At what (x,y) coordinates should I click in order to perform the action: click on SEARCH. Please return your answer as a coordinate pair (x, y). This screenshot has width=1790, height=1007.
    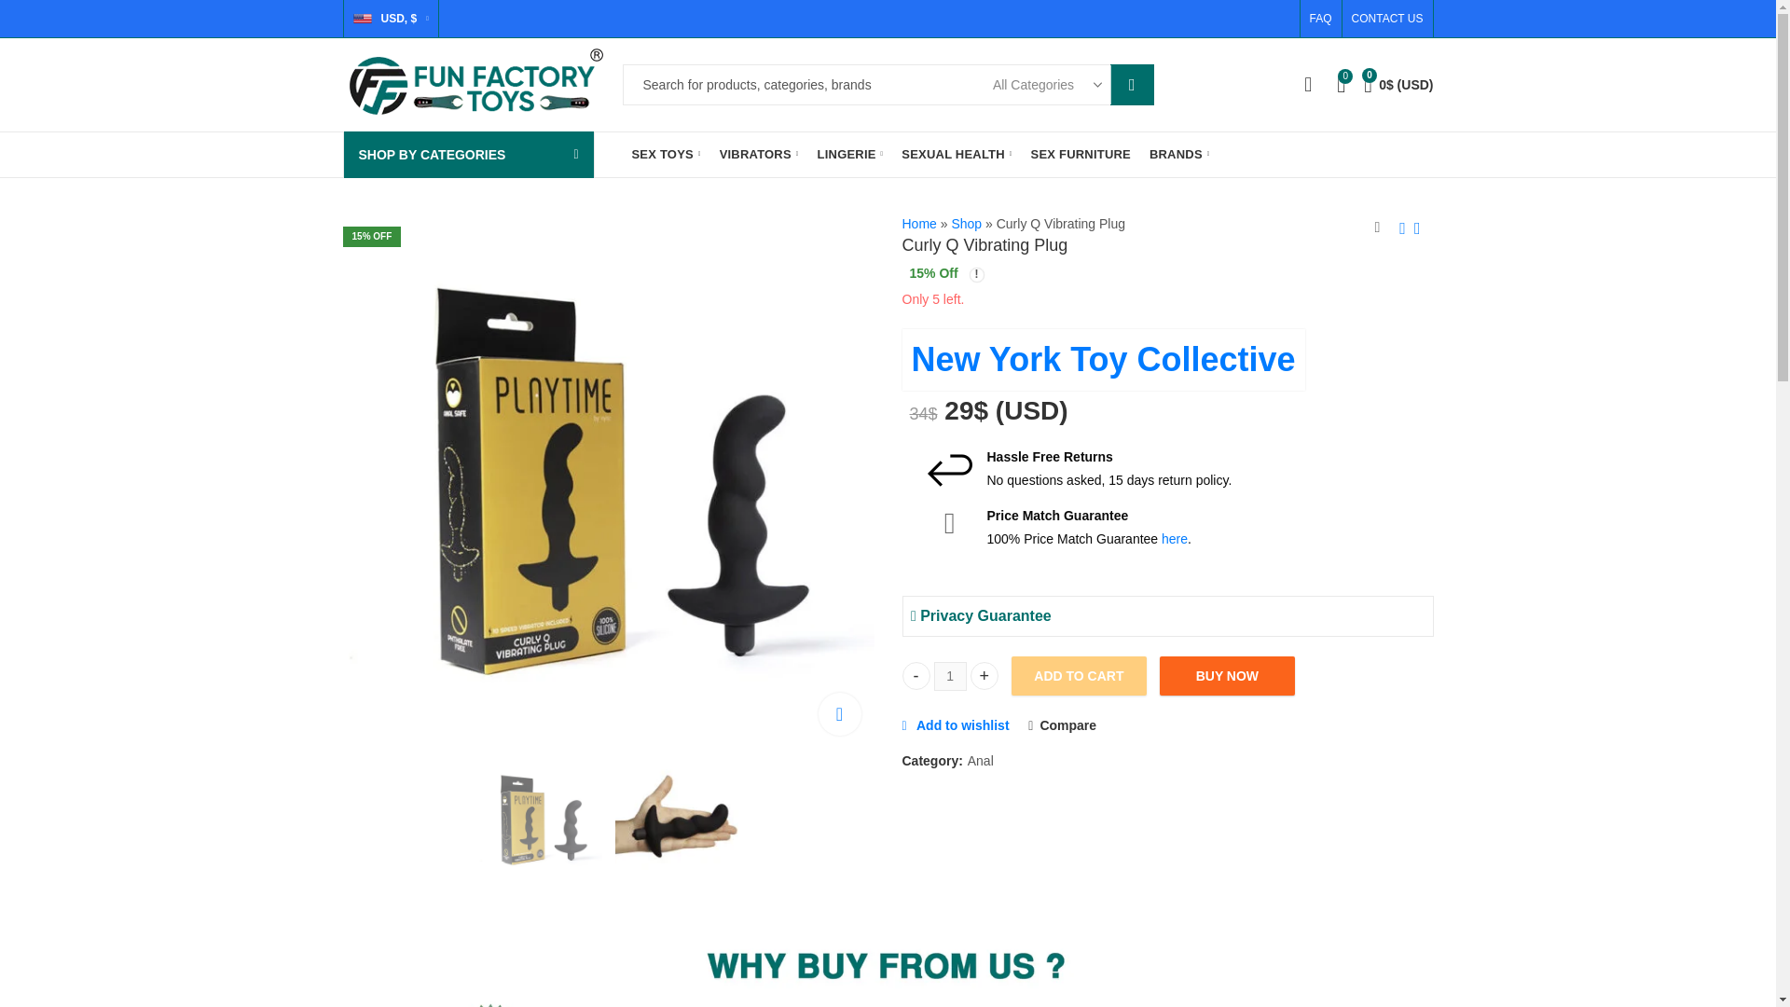
    Looking at the image, I should click on (1132, 85).